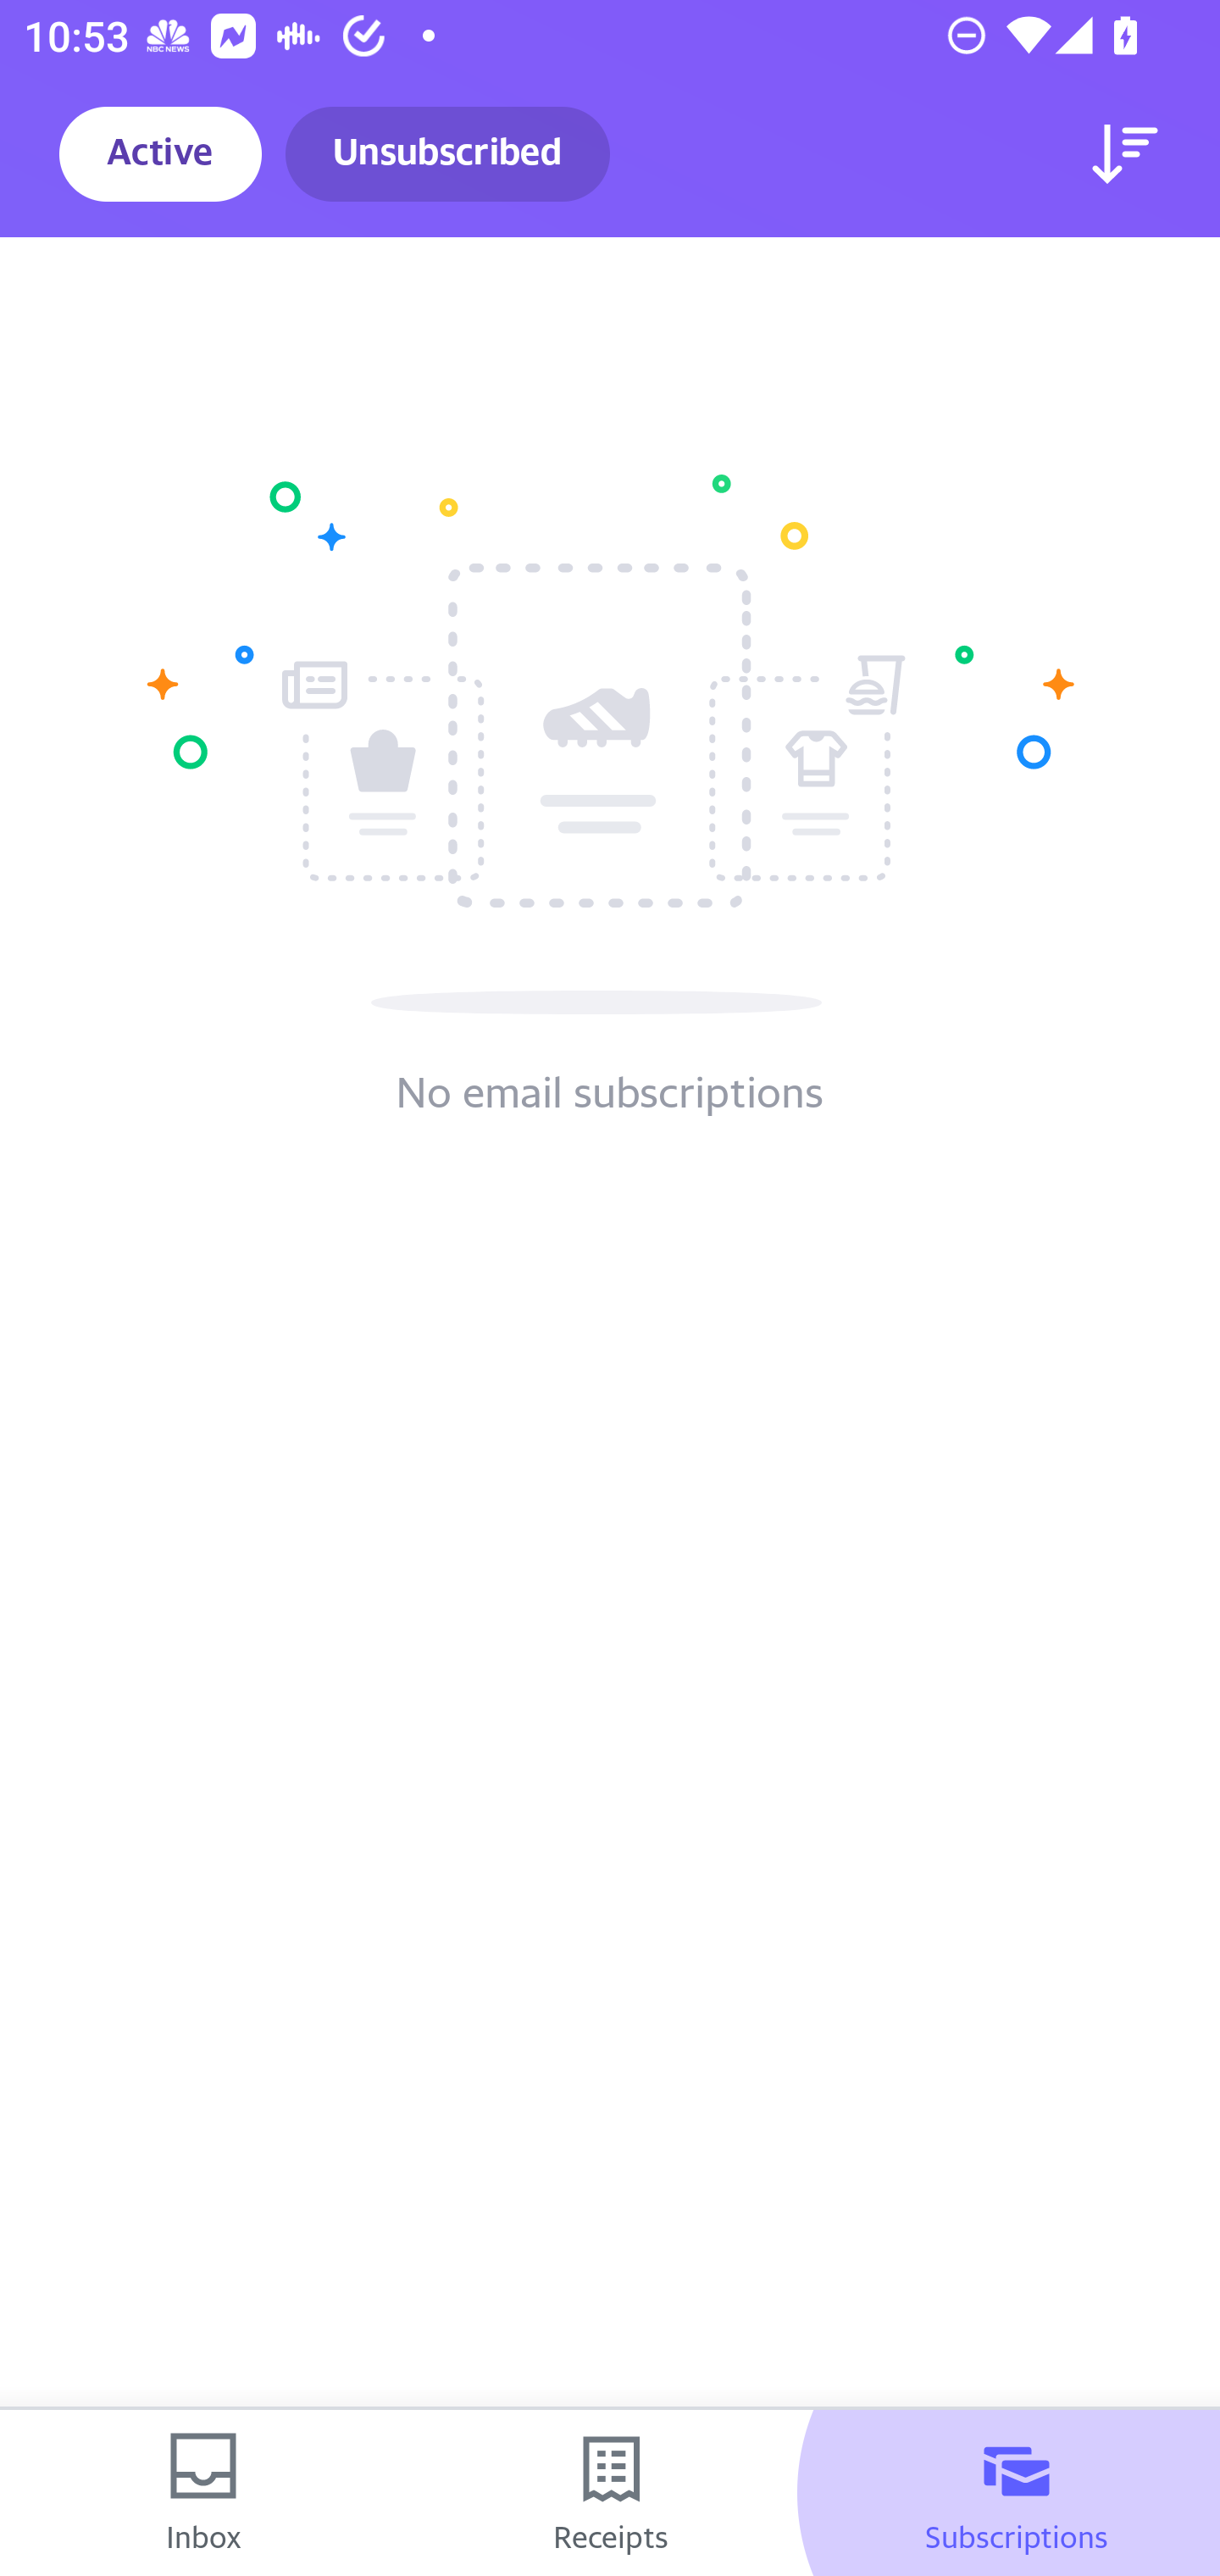 The height and width of the screenshot is (2576, 1220). What do you see at coordinates (610, 2493) in the screenshot?
I see `Receipts` at bounding box center [610, 2493].